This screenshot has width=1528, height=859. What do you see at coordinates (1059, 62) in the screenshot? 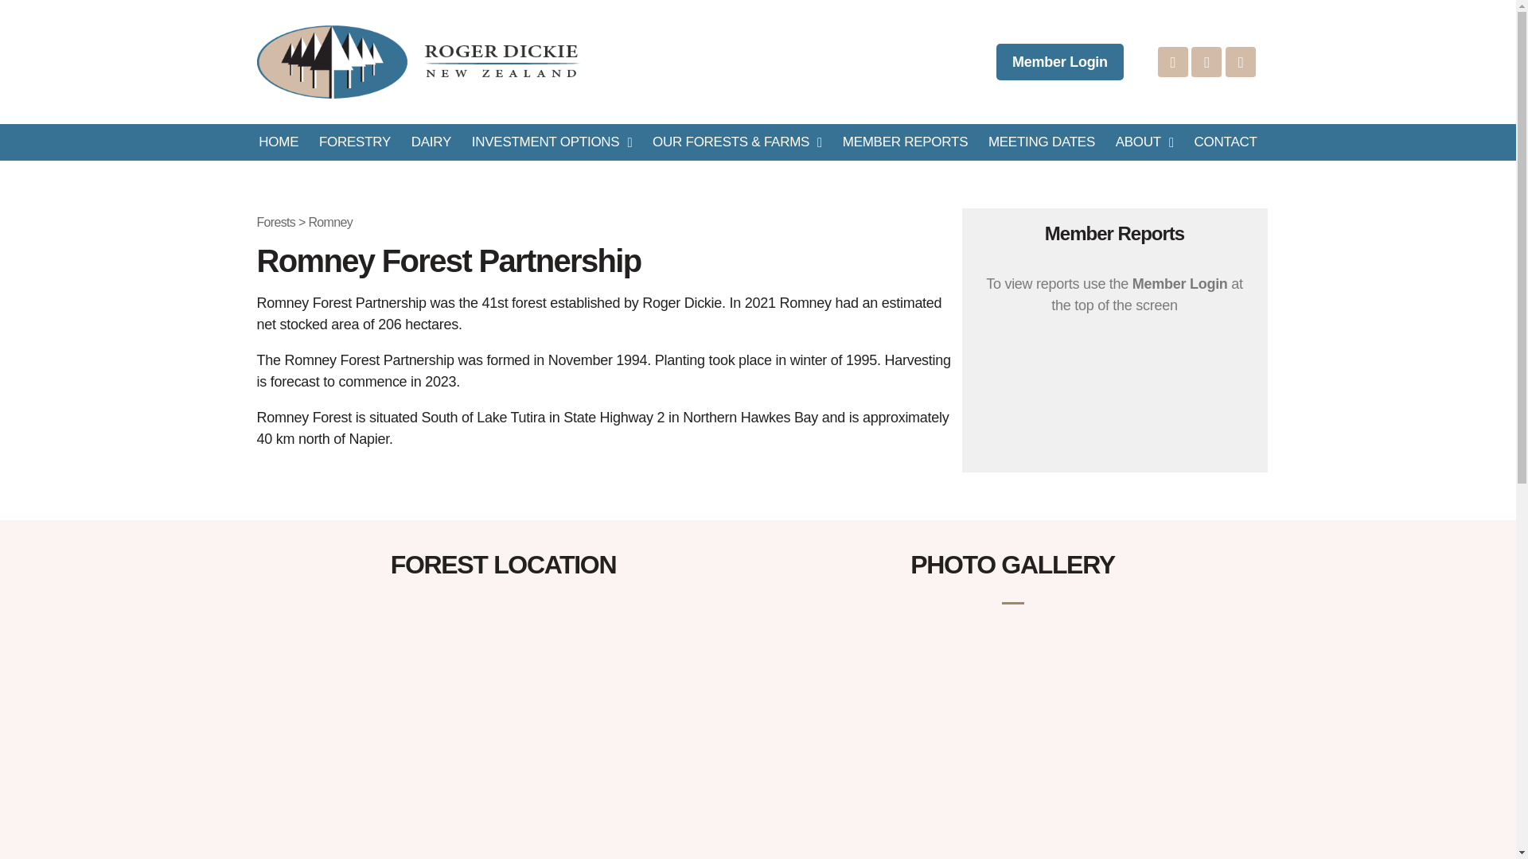
I see `Member Login` at bounding box center [1059, 62].